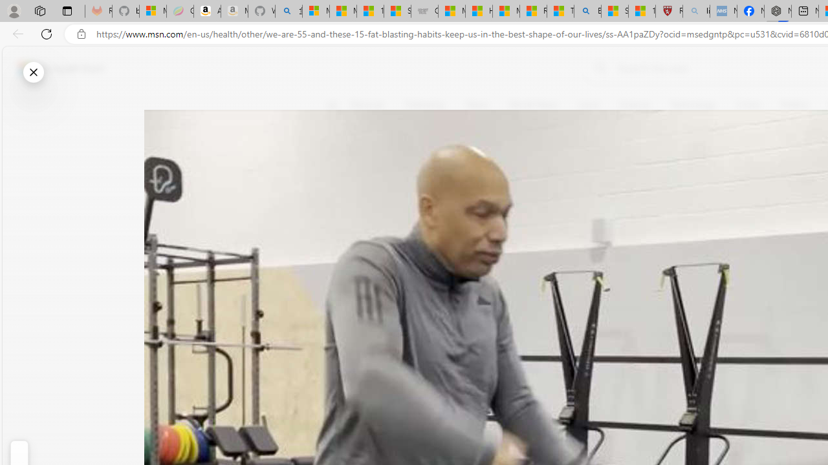 This screenshot has width=828, height=465. What do you see at coordinates (696, 12) in the screenshot?
I see `list of asthma inhalers uk - Search - Sleeping` at bounding box center [696, 12].